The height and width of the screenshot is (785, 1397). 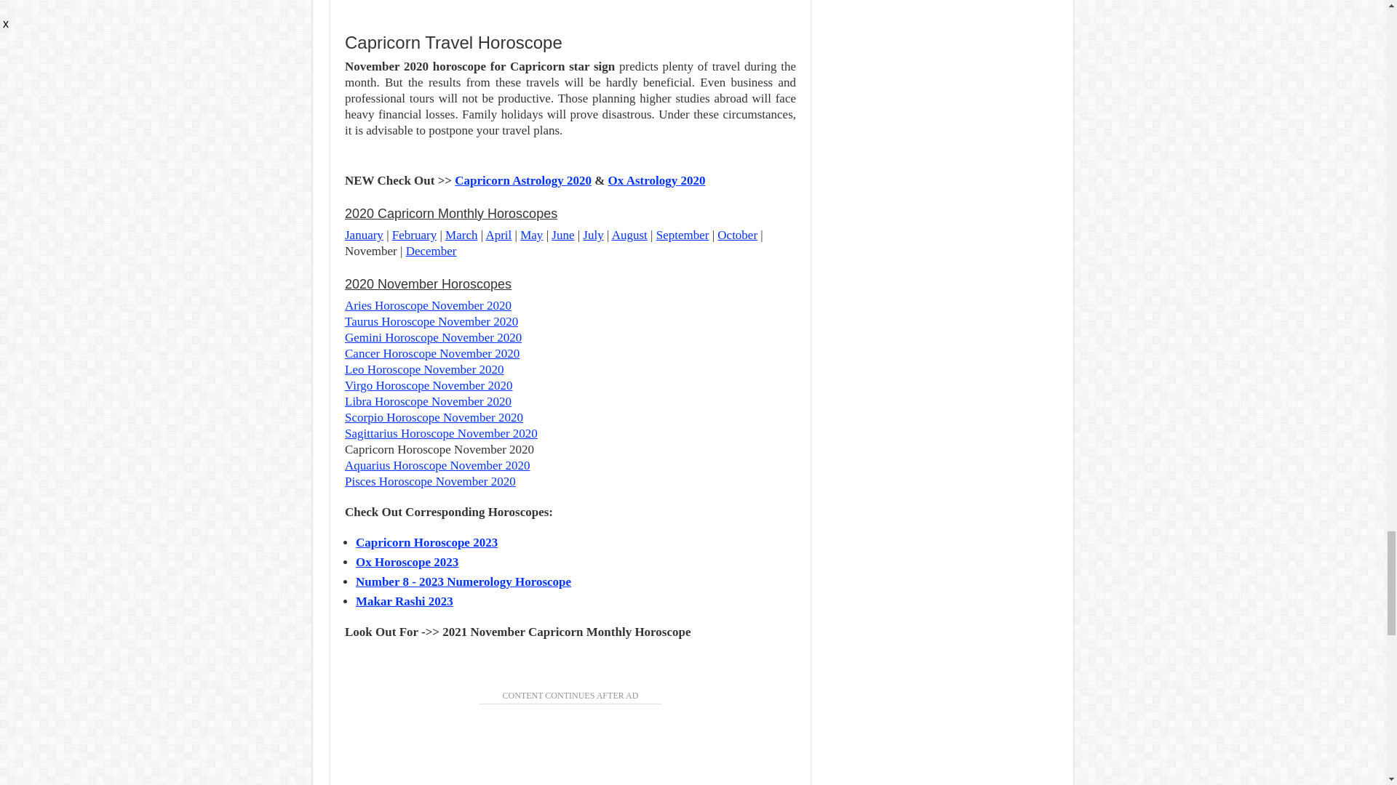 I want to click on Capricorn Astrology 2020, so click(x=522, y=180).